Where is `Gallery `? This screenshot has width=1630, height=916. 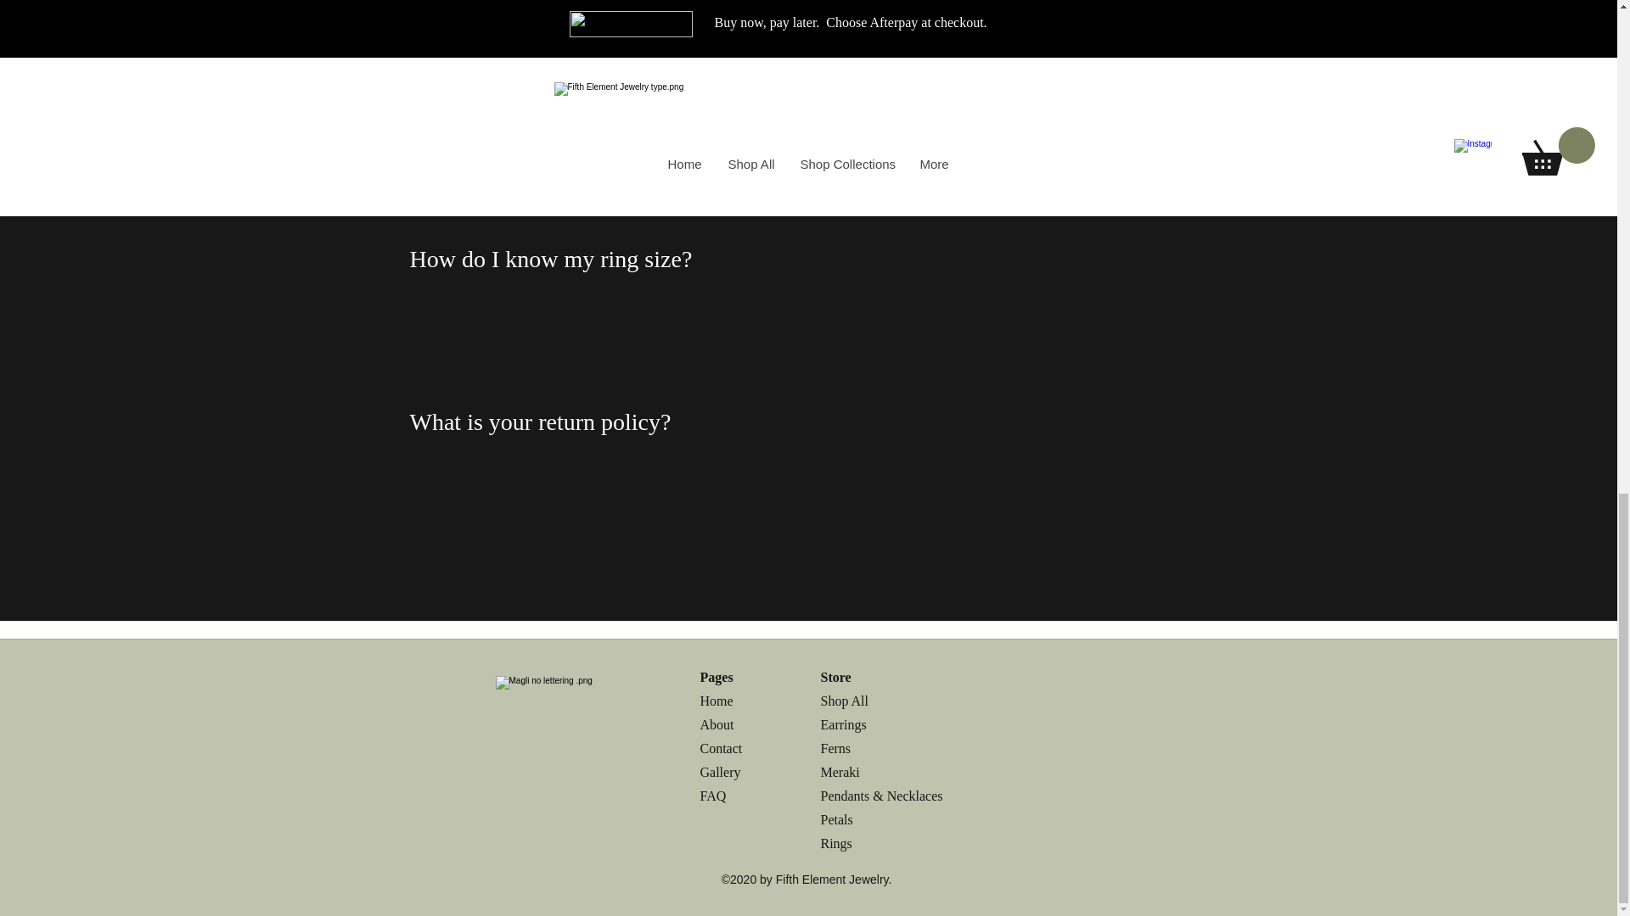 Gallery  is located at coordinates (721, 772).